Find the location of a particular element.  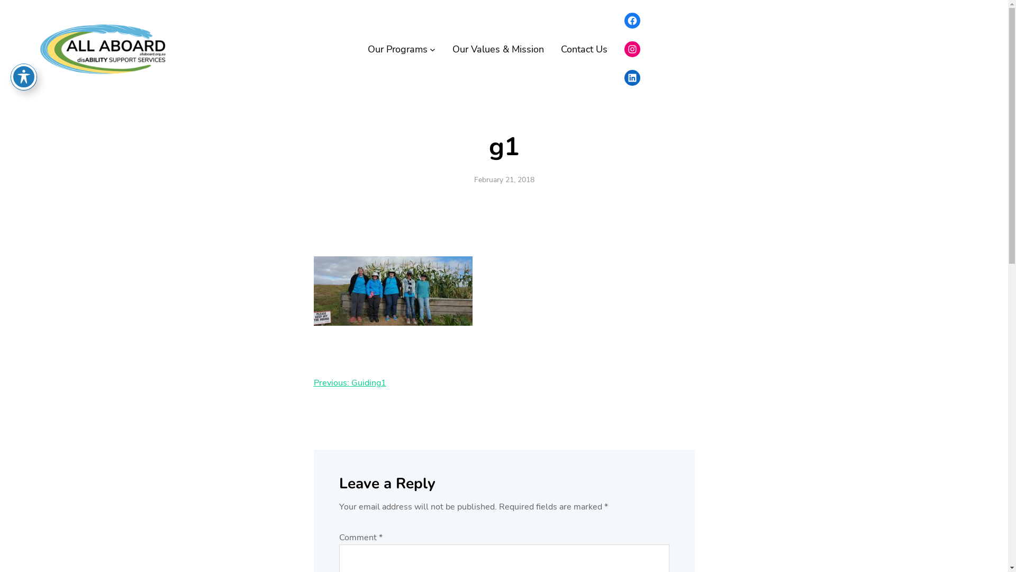

LinkedIn is located at coordinates (632, 78).